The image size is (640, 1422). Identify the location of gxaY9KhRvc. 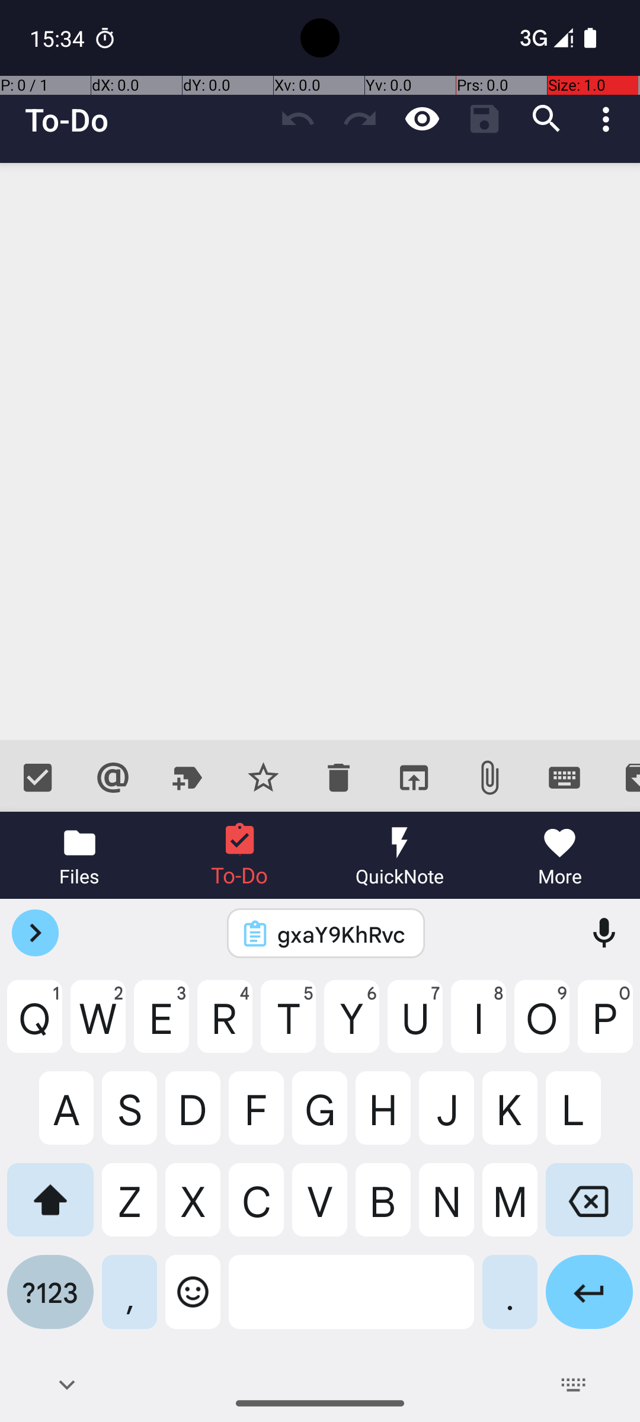
(341, 934).